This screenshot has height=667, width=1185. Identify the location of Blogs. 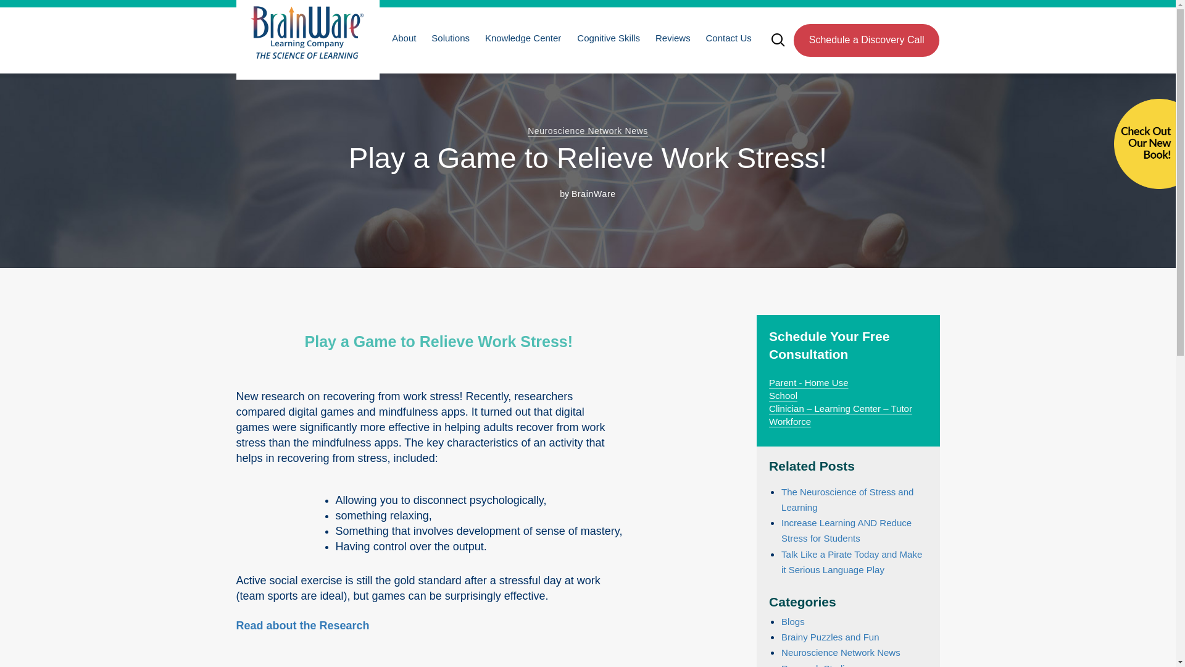
(792, 621).